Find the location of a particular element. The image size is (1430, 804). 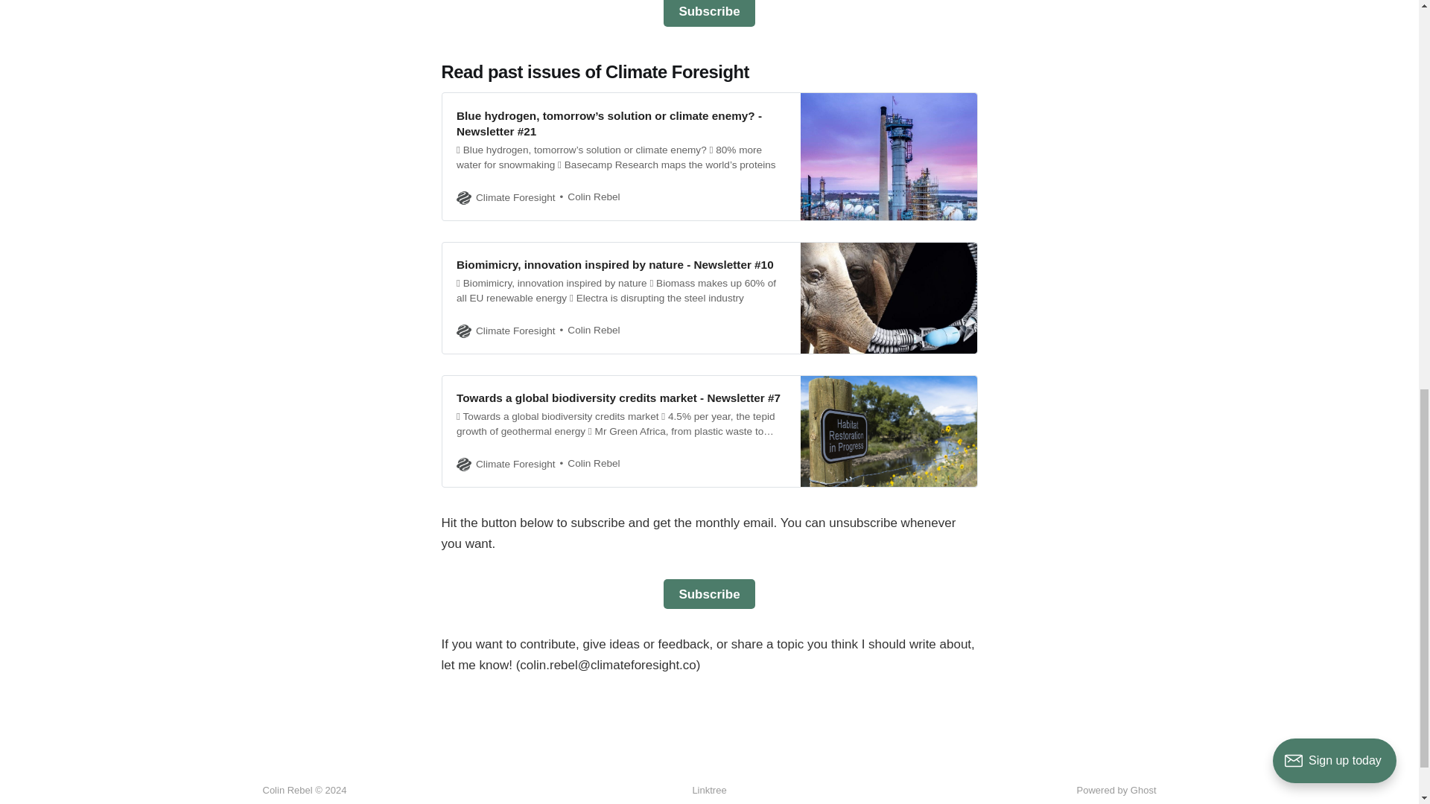

Subscribe is located at coordinates (709, 594).